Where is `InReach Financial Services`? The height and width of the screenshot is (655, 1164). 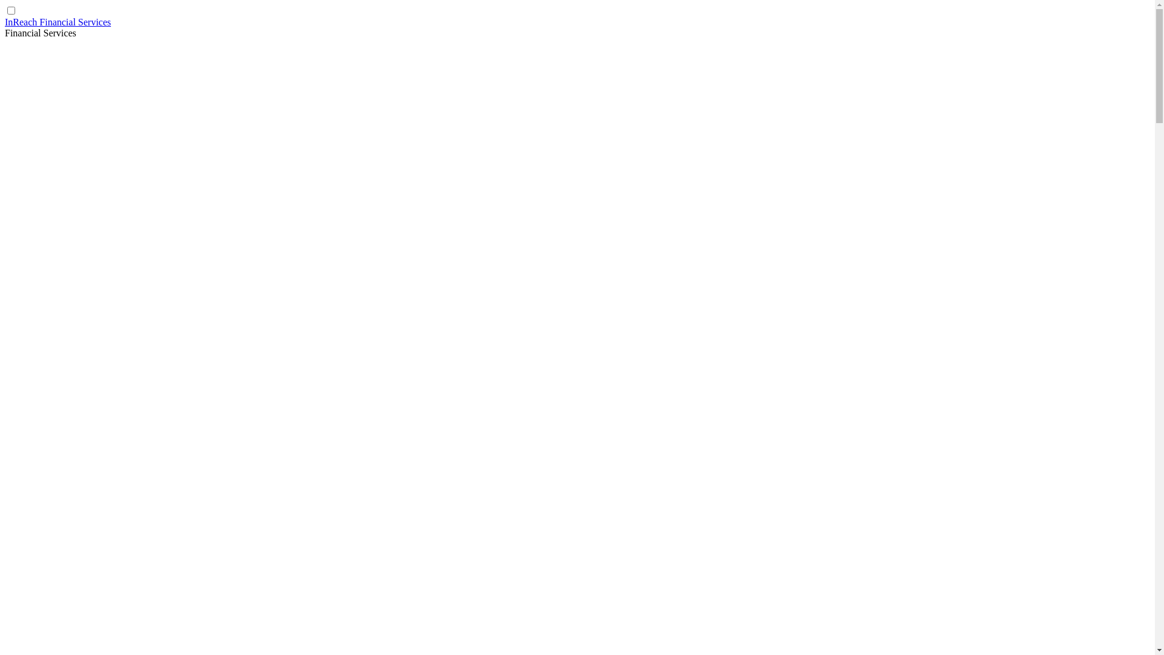
InReach Financial Services is located at coordinates (58, 22).